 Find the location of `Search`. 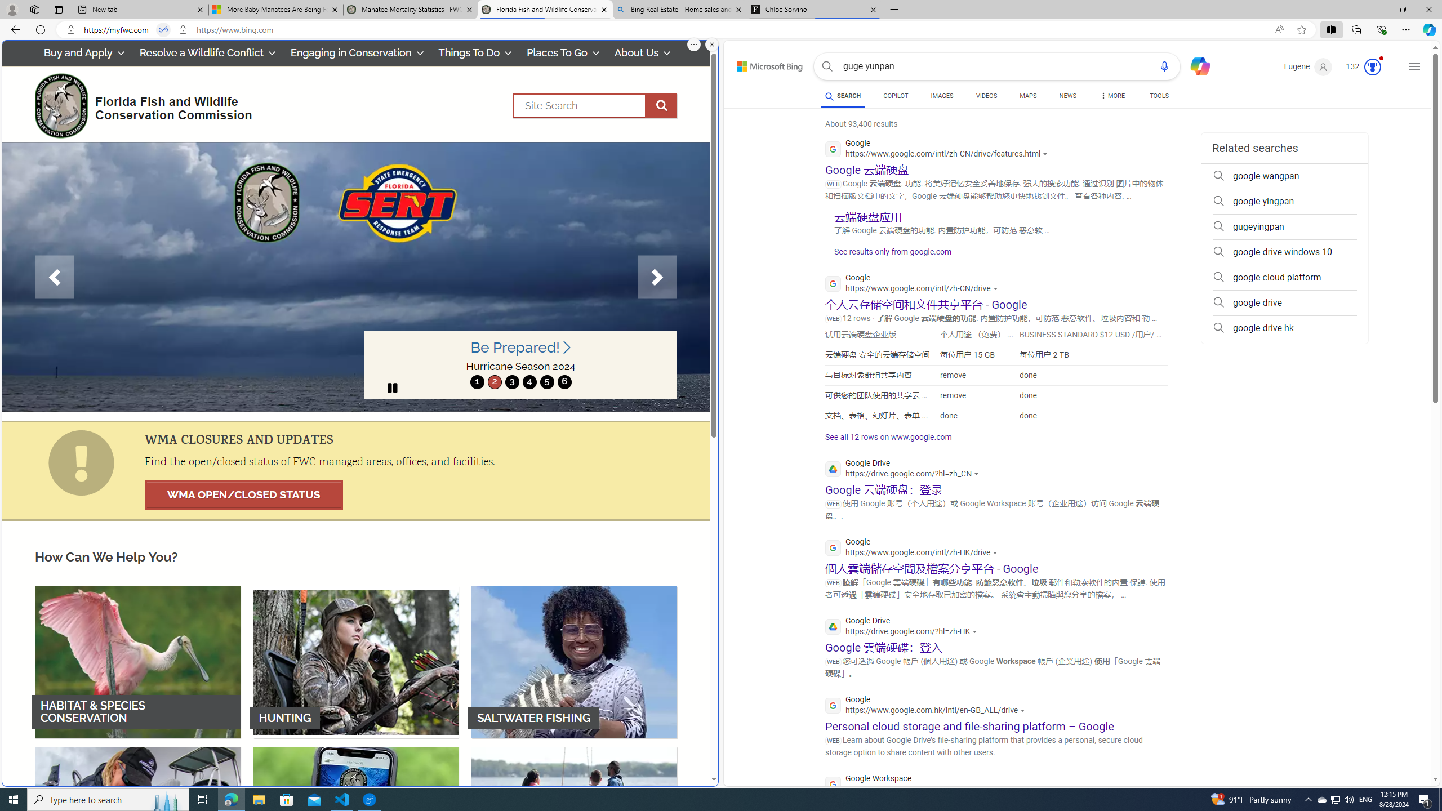

Search is located at coordinates (827, 66).